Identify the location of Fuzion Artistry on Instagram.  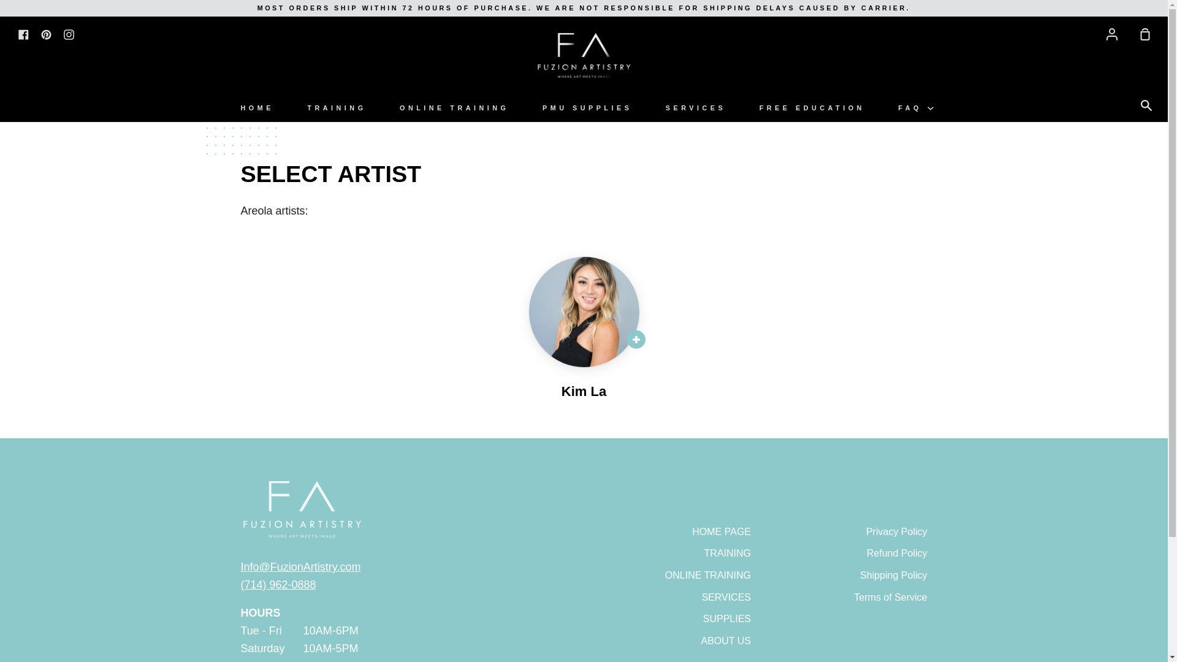
(69, 33).